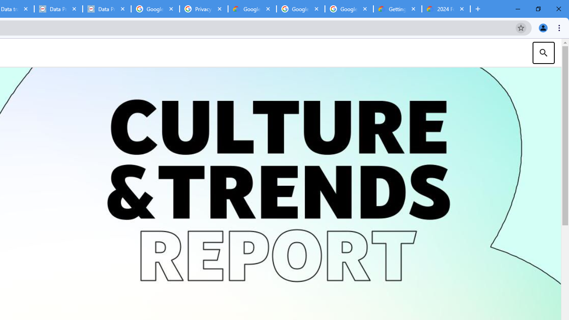 The width and height of the screenshot is (569, 320). Describe the element at coordinates (252, 9) in the screenshot. I see `Google Cloud Terms Directory | Google Cloud` at that location.